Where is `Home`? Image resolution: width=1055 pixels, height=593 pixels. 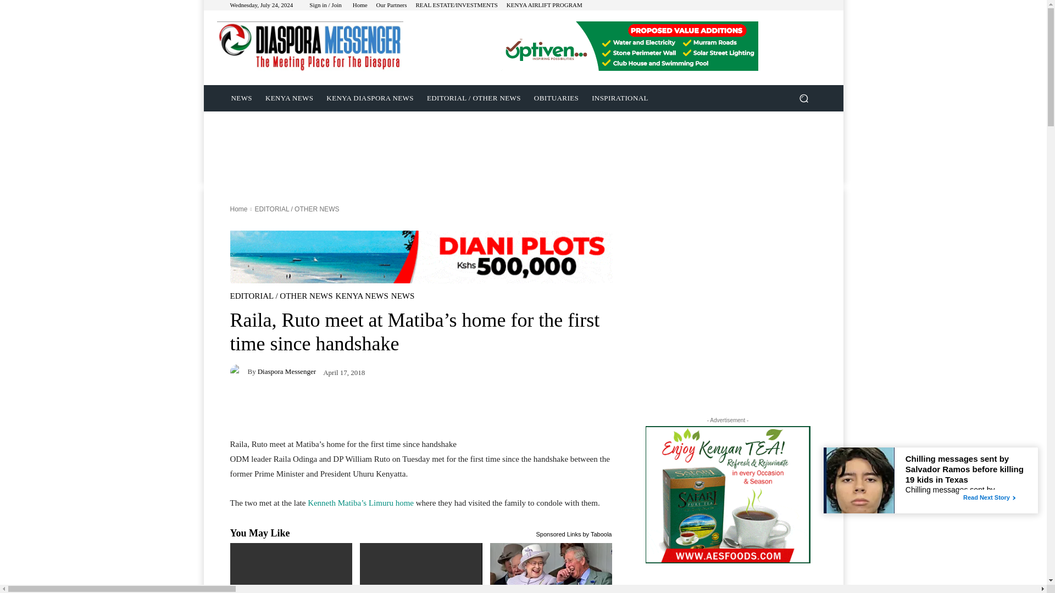 Home is located at coordinates (238, 209).